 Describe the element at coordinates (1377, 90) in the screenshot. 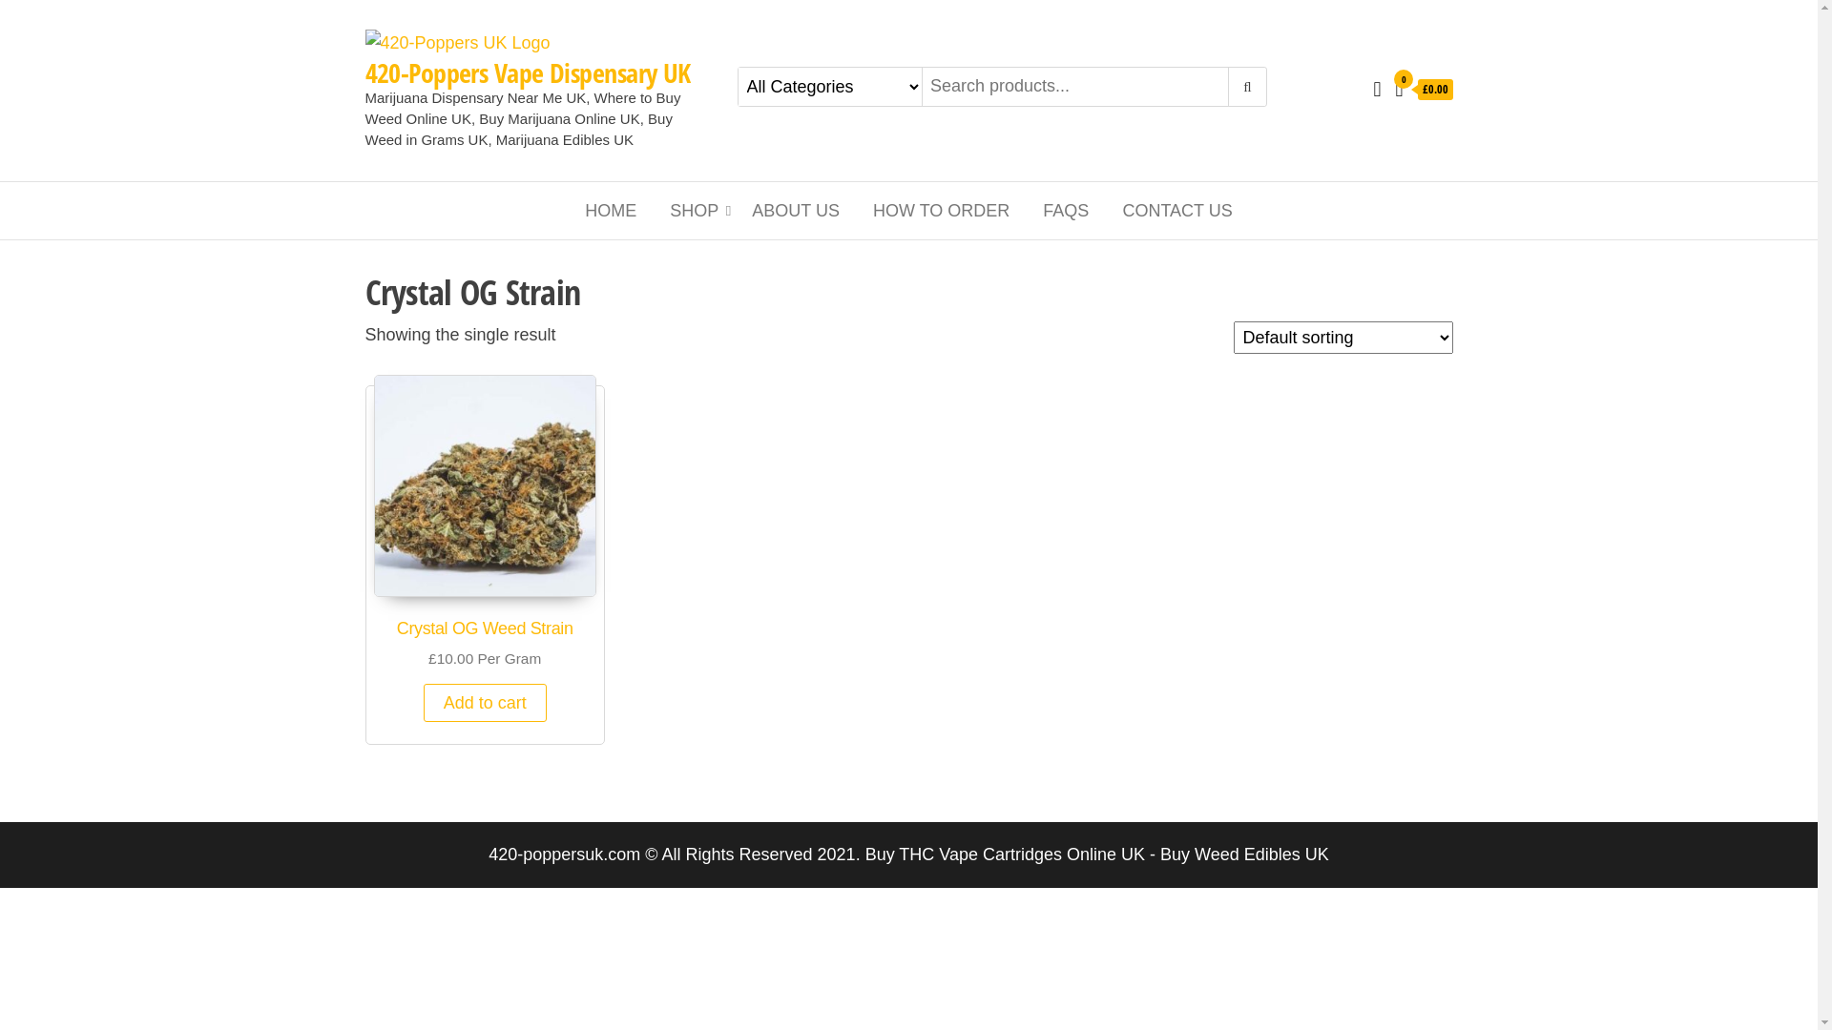

I see `My Account` at that location.